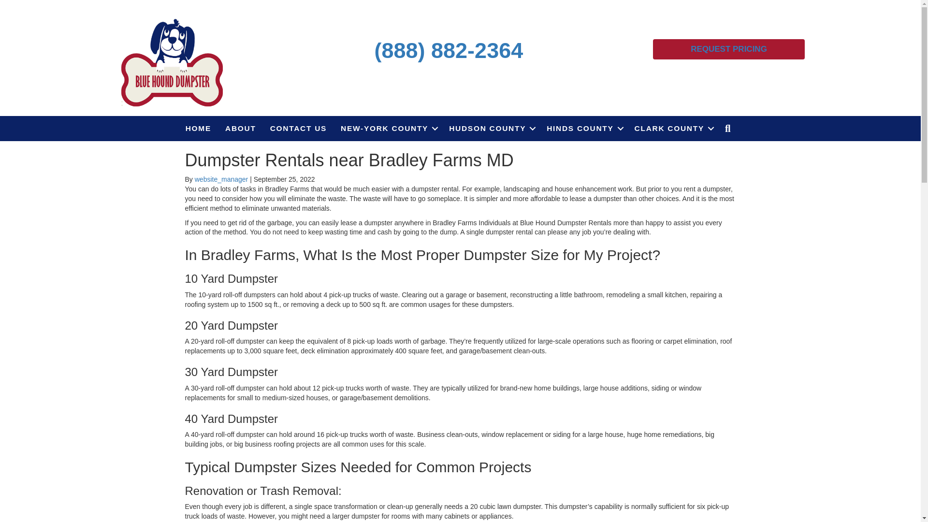 This screenshot has height=522, width=928. I want to click on HOME, so click(198, 128).